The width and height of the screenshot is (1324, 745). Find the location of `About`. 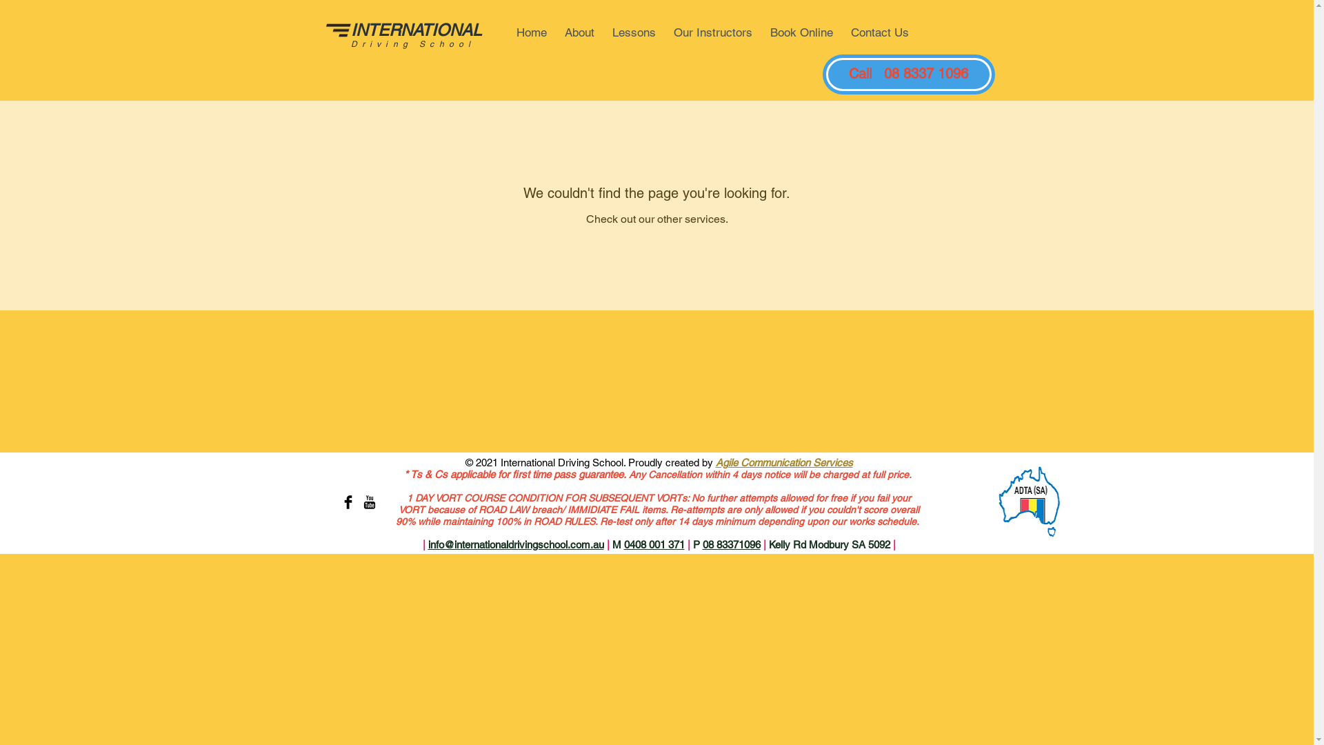

About is located at coordinates (579, 33).